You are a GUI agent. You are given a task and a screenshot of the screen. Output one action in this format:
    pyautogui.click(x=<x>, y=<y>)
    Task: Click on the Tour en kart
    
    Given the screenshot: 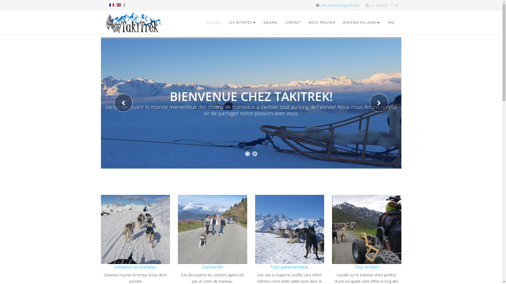 What is the action you would take?
    pyautogui.click(x=367, y=267)
    